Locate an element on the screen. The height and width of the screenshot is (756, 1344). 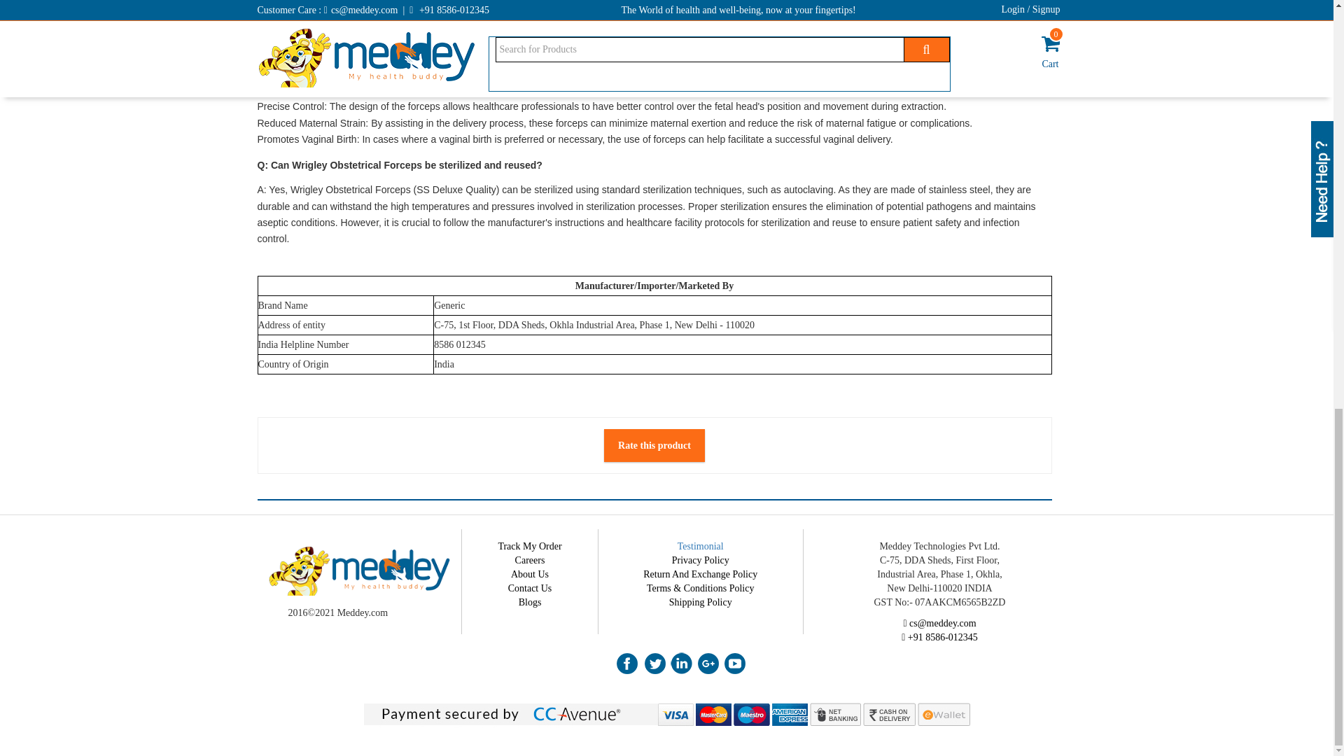
Contact Us is located at coordinates (530, 588).